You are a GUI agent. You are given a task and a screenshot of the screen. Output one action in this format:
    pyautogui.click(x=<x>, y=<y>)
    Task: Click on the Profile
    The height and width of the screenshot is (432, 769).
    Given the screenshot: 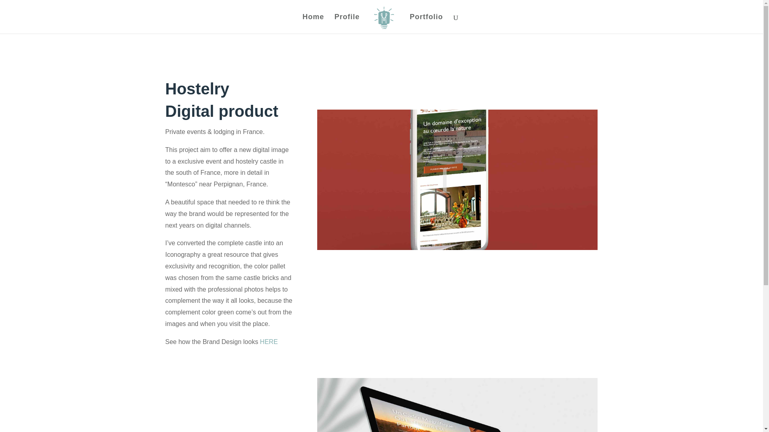 What is the action you would take?
    pyautogui.click(x=347, y=24)
    